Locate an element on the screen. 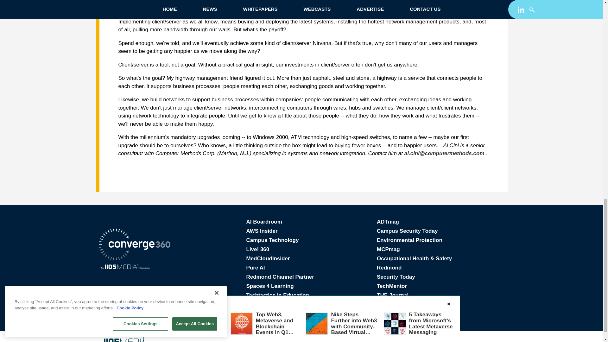 Image resolution: width=608 pixels, height=342 pixels. Pure AI is located at coordinates (256, 268).